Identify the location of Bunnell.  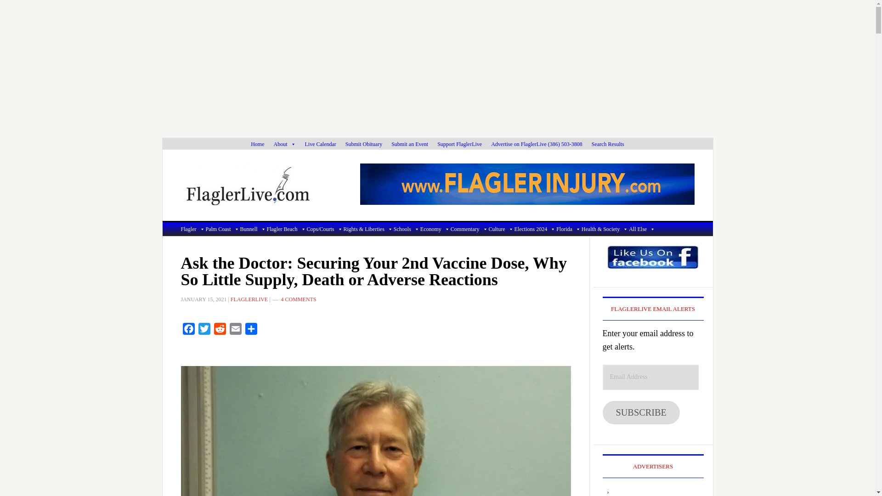
(253, 229).